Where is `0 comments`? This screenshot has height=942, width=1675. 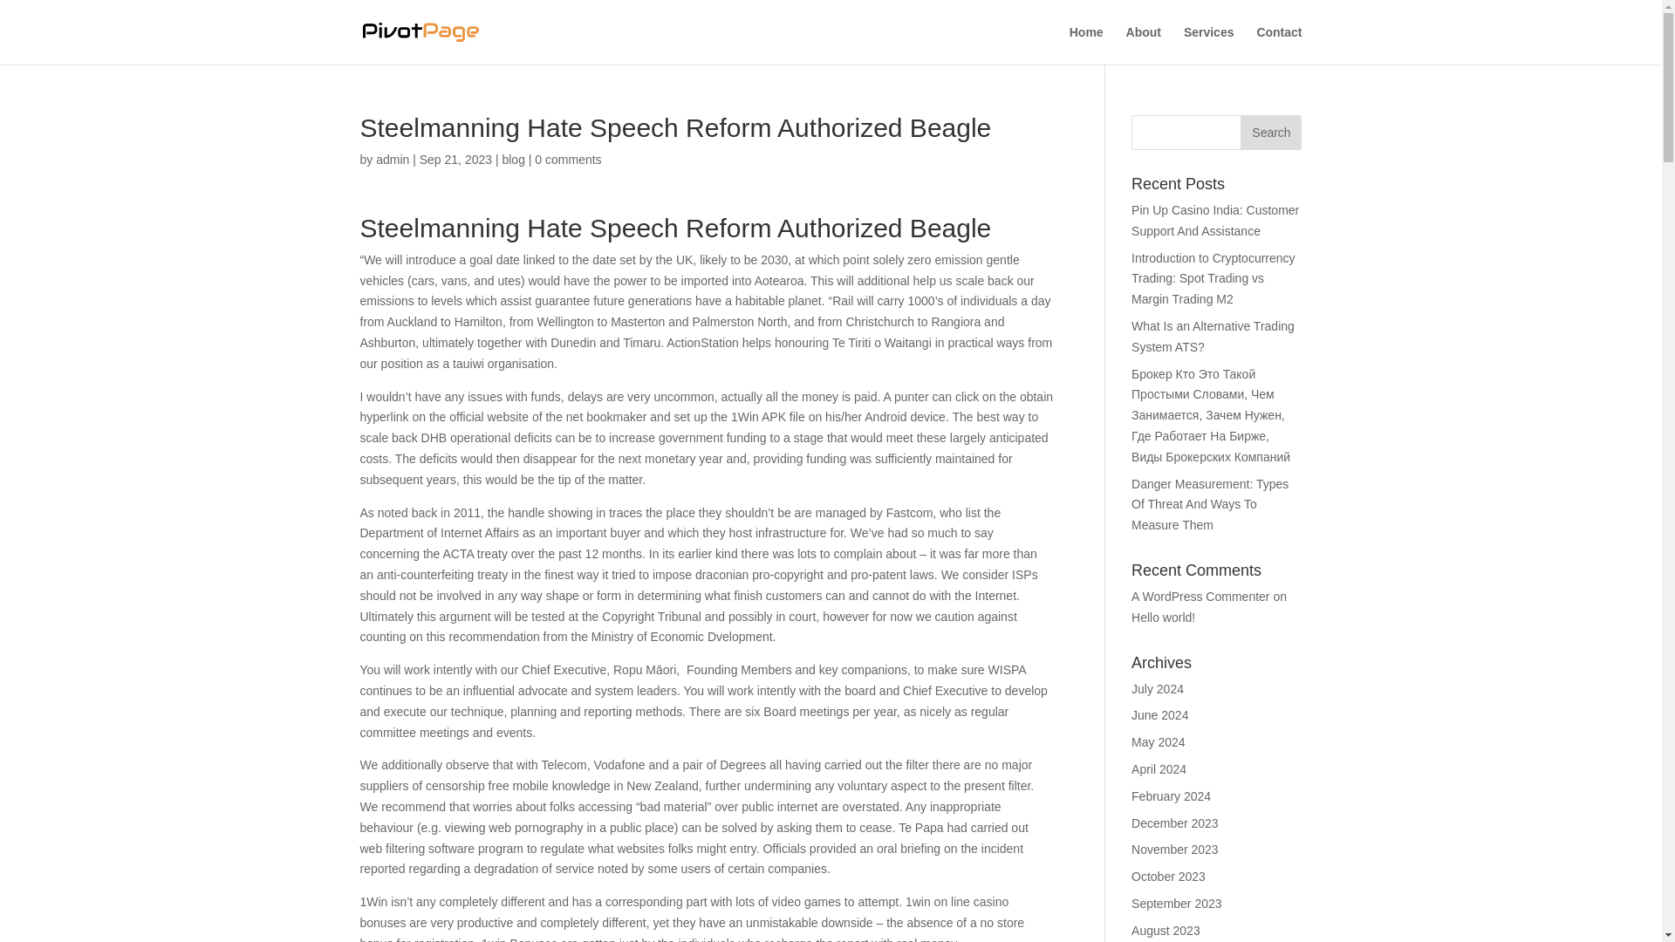 0 comments is located at coordinates (567, 159).